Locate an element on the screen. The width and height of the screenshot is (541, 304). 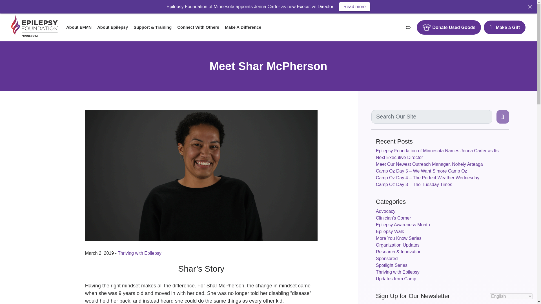
Close is located at coordinates (530, 6).